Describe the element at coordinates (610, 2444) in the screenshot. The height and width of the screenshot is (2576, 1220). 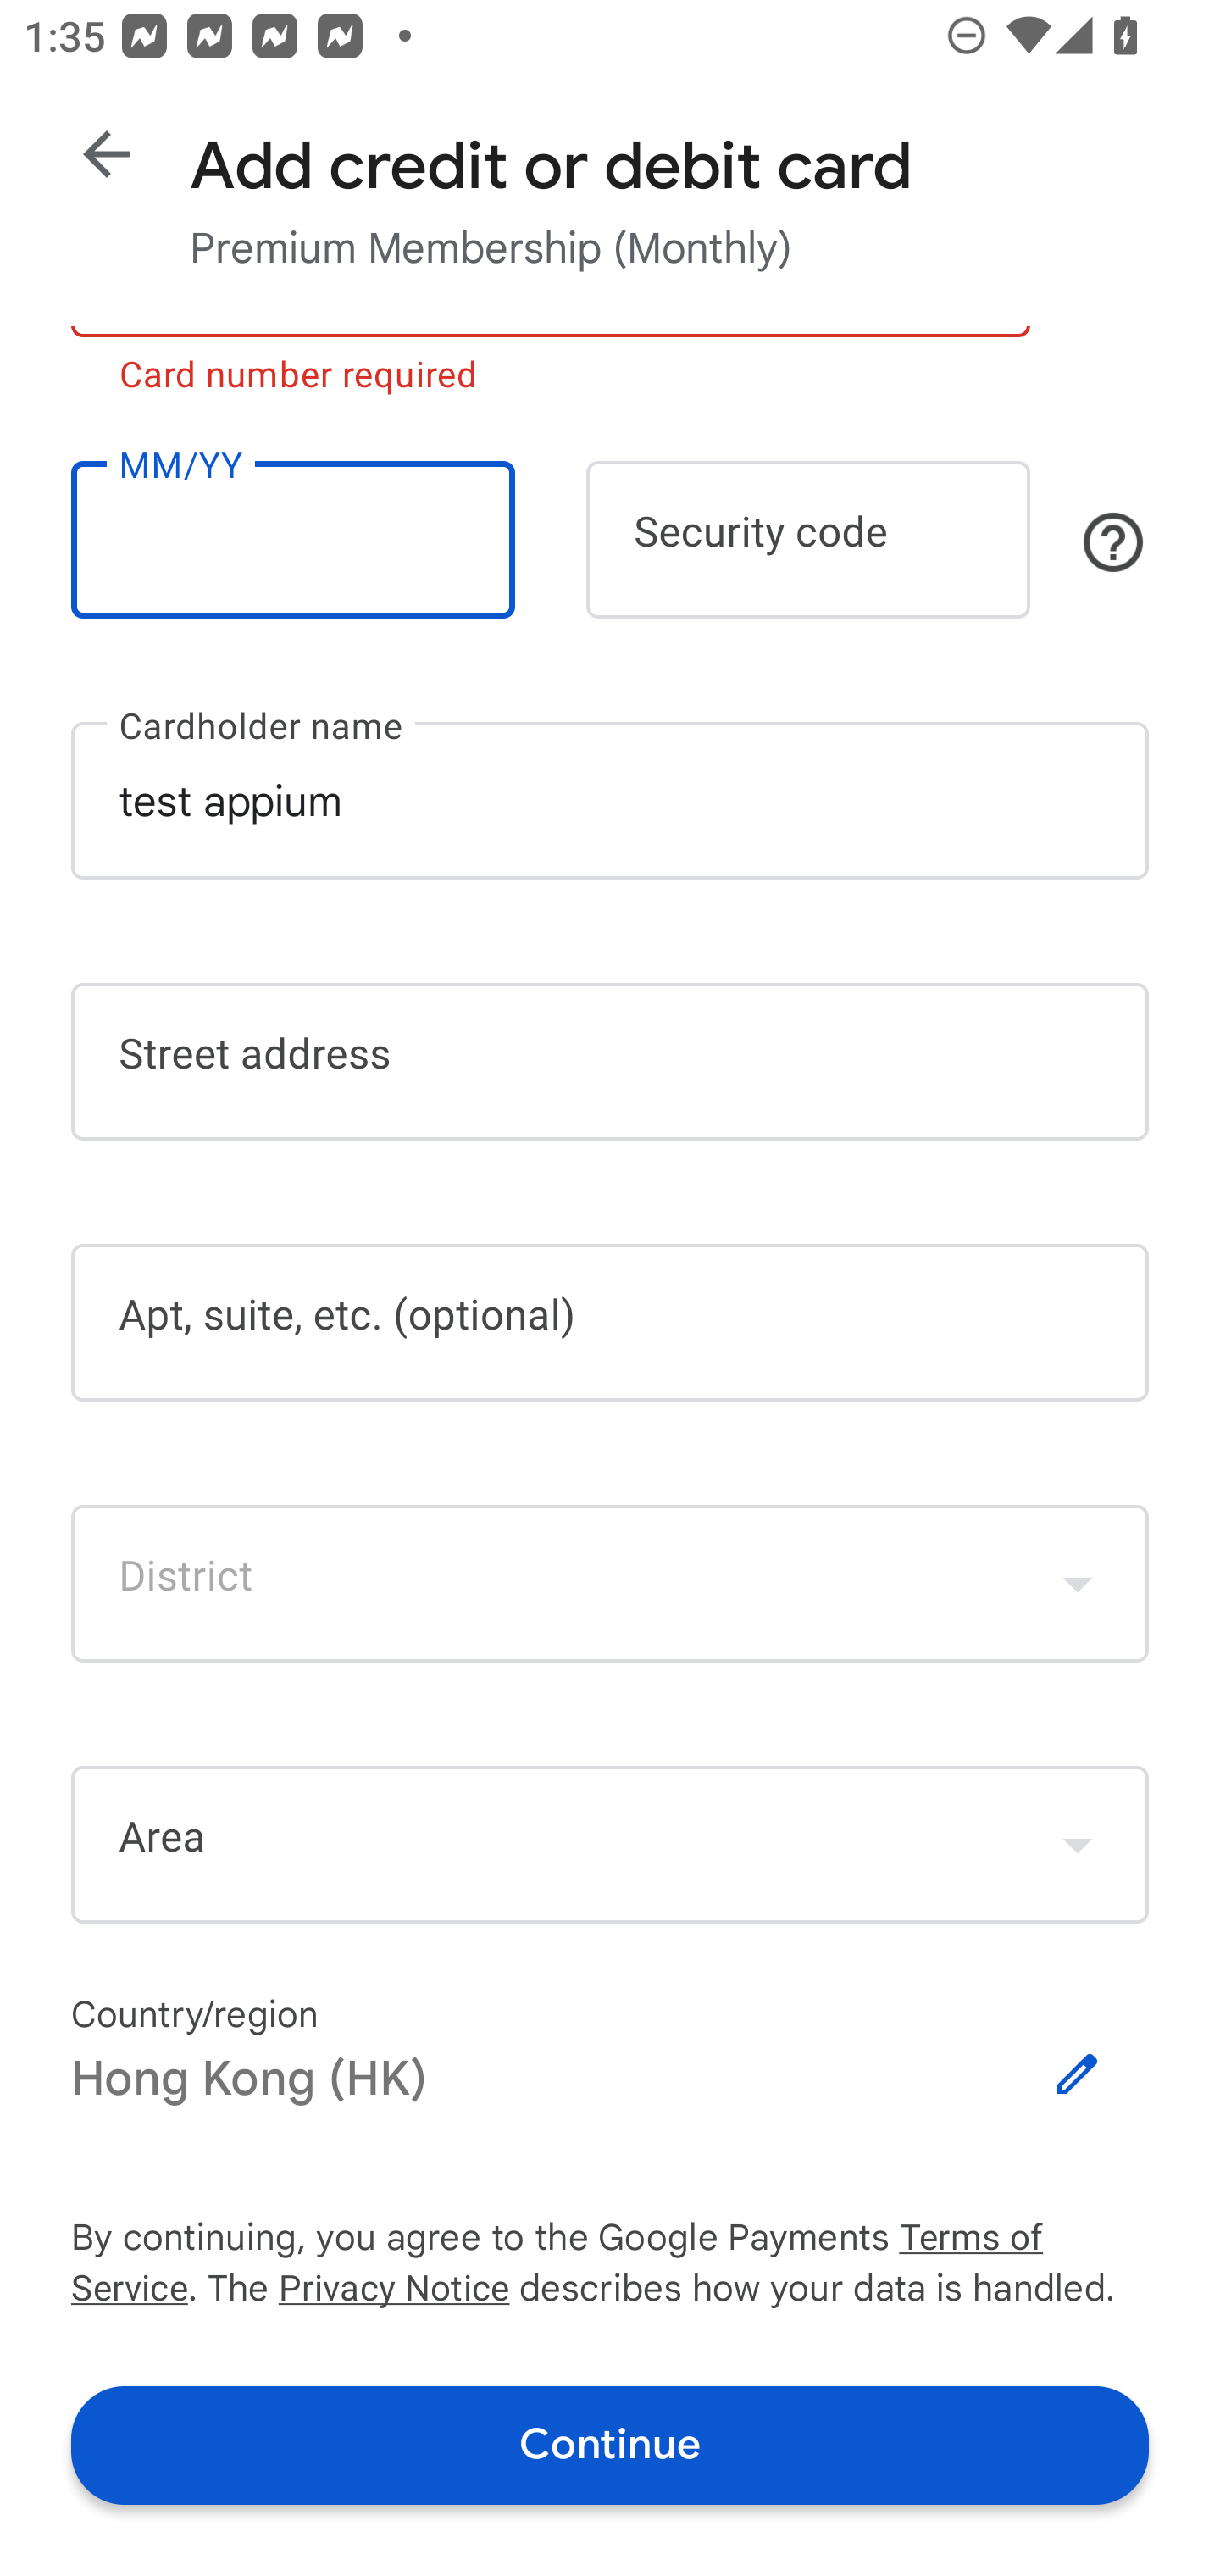
I see `Continue` at that location.